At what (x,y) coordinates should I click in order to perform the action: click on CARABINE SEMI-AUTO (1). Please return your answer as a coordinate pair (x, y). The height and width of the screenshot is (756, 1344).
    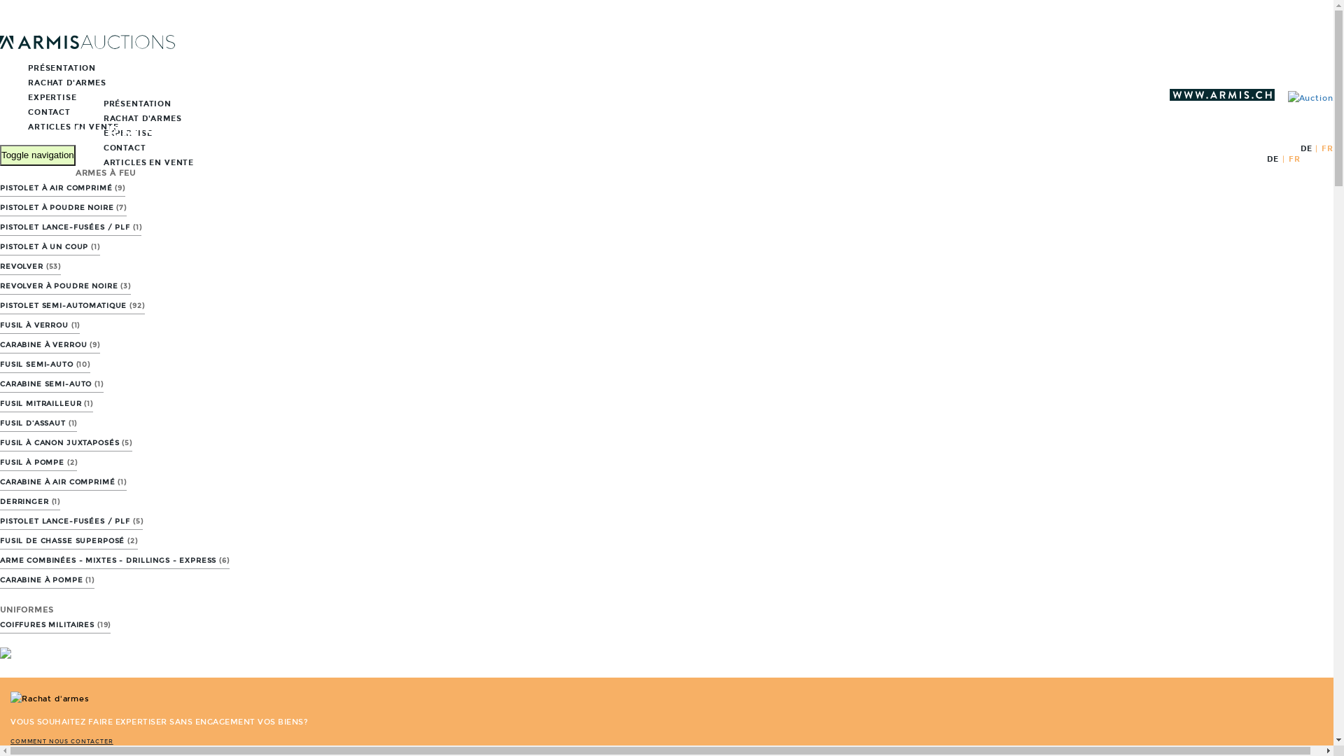
    Looking at the image, I should click on (52, 385).